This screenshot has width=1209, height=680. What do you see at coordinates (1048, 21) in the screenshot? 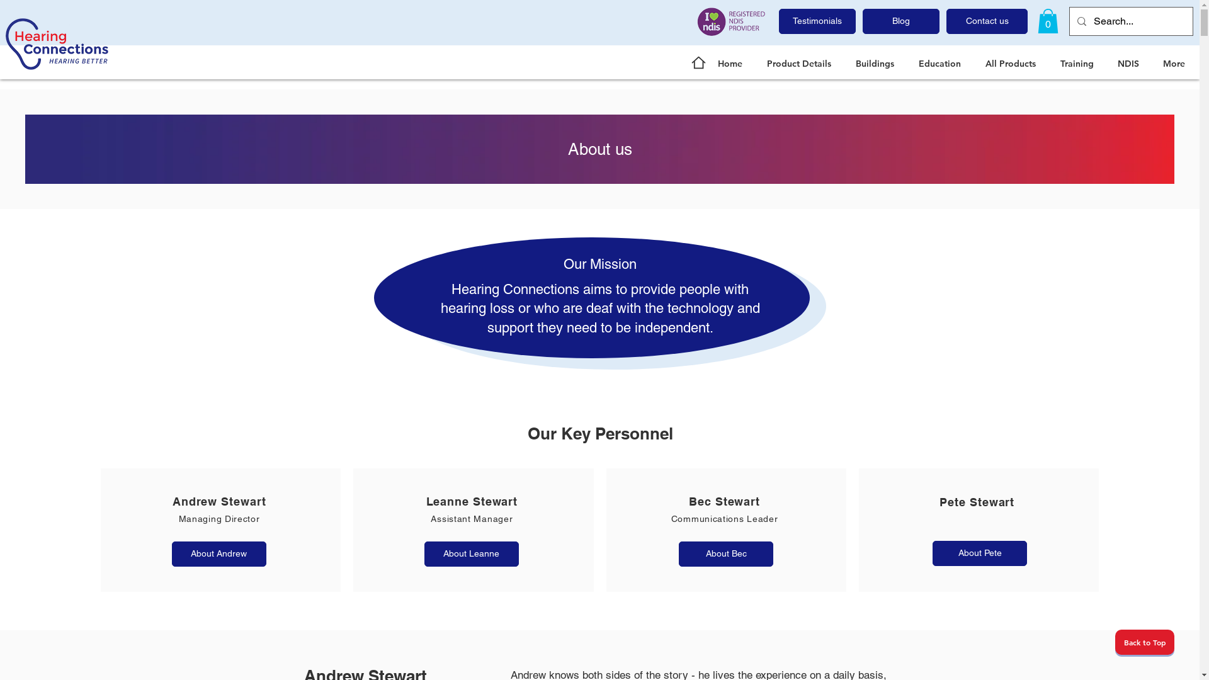
I see `0` at bounding box center [1048, 21].